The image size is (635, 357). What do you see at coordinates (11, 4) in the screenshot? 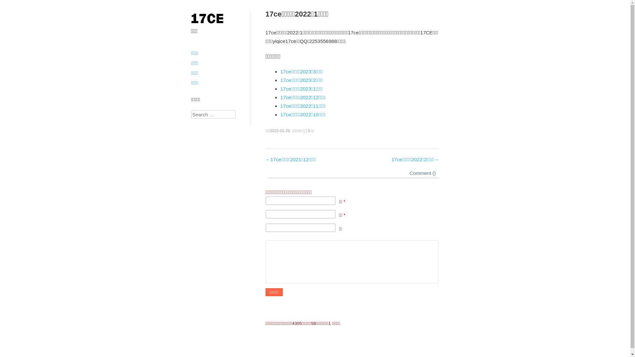
I see `Search` at bounding box center [11, 4].